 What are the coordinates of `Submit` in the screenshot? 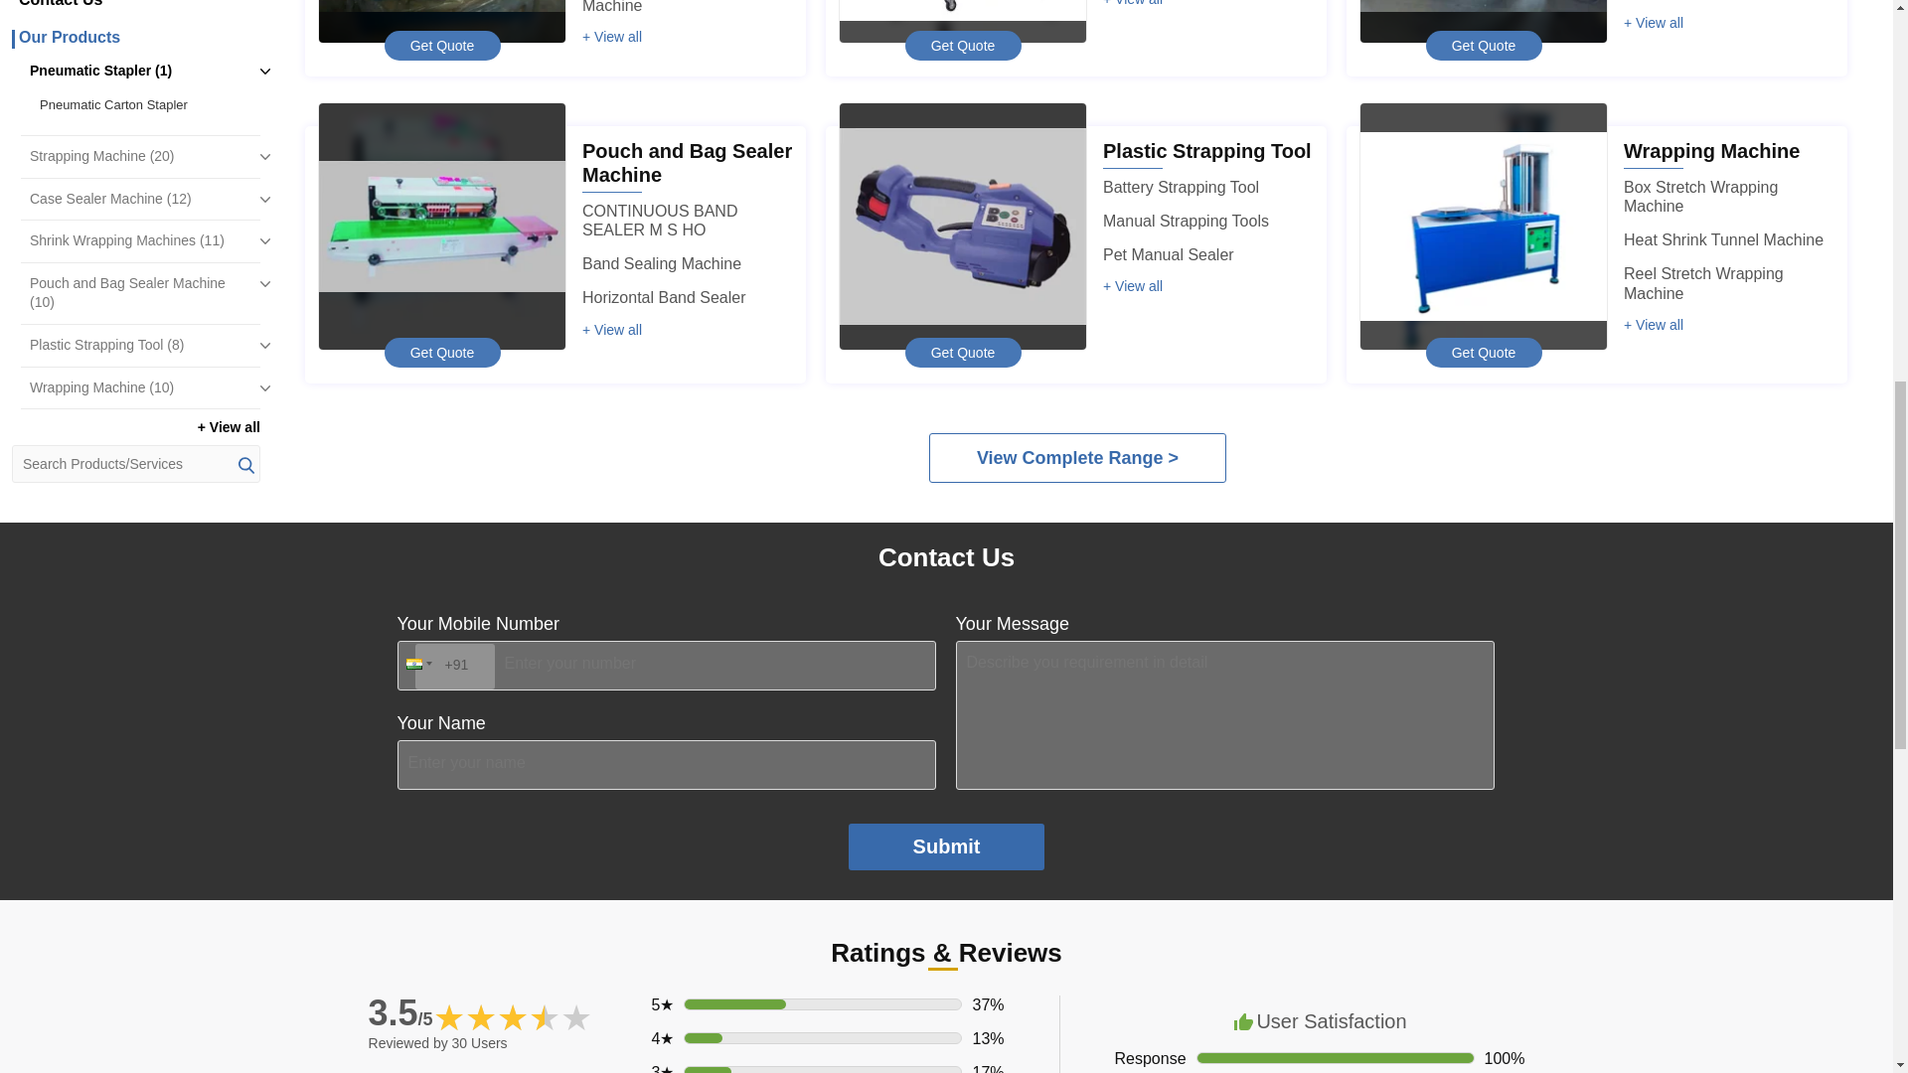 It's located at (947, 846).